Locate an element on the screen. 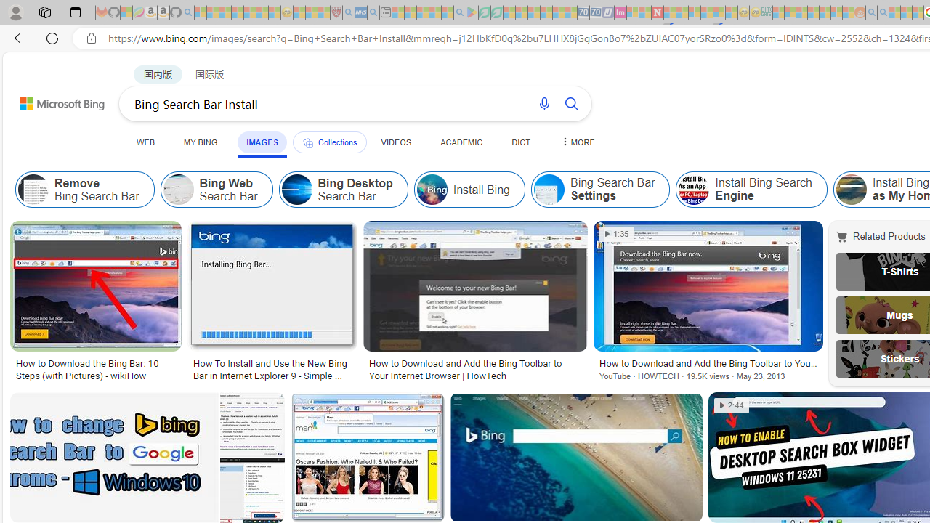 This screenshot has width=930, height=523. Install Bing is located at coordinates (469, 189).